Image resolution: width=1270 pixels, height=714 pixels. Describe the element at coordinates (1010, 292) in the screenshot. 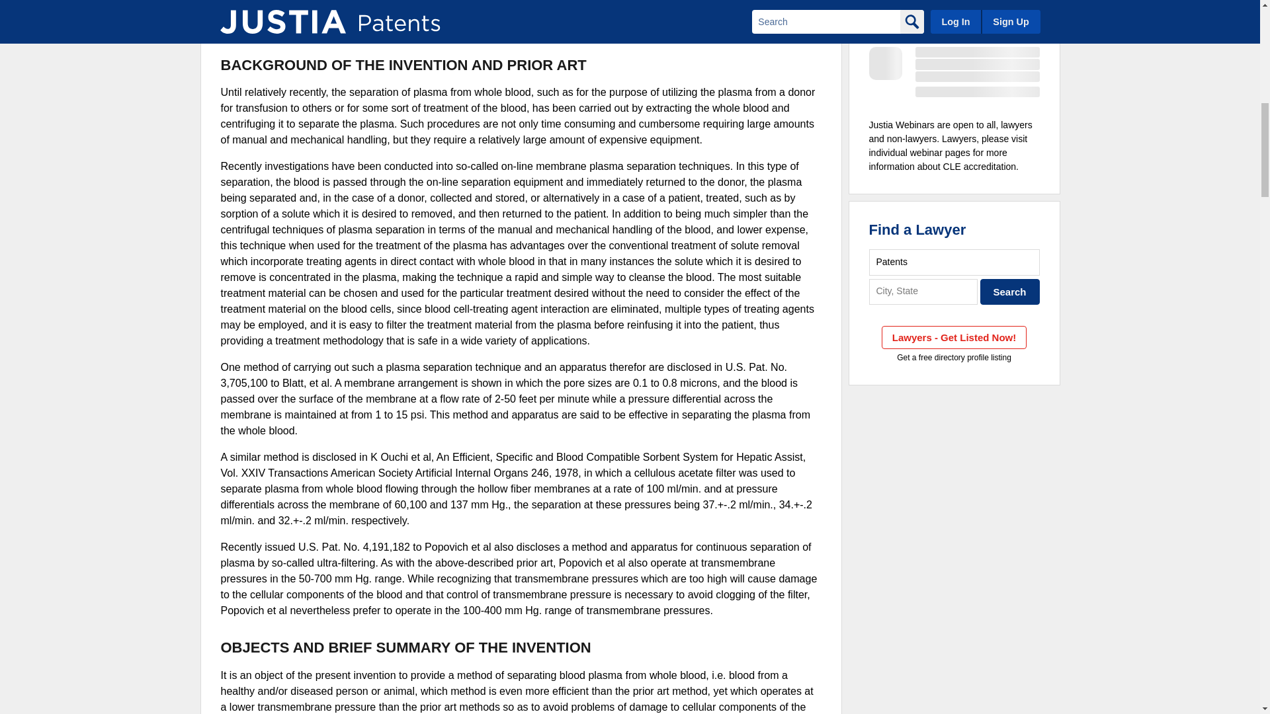

I see `Search` at that location.